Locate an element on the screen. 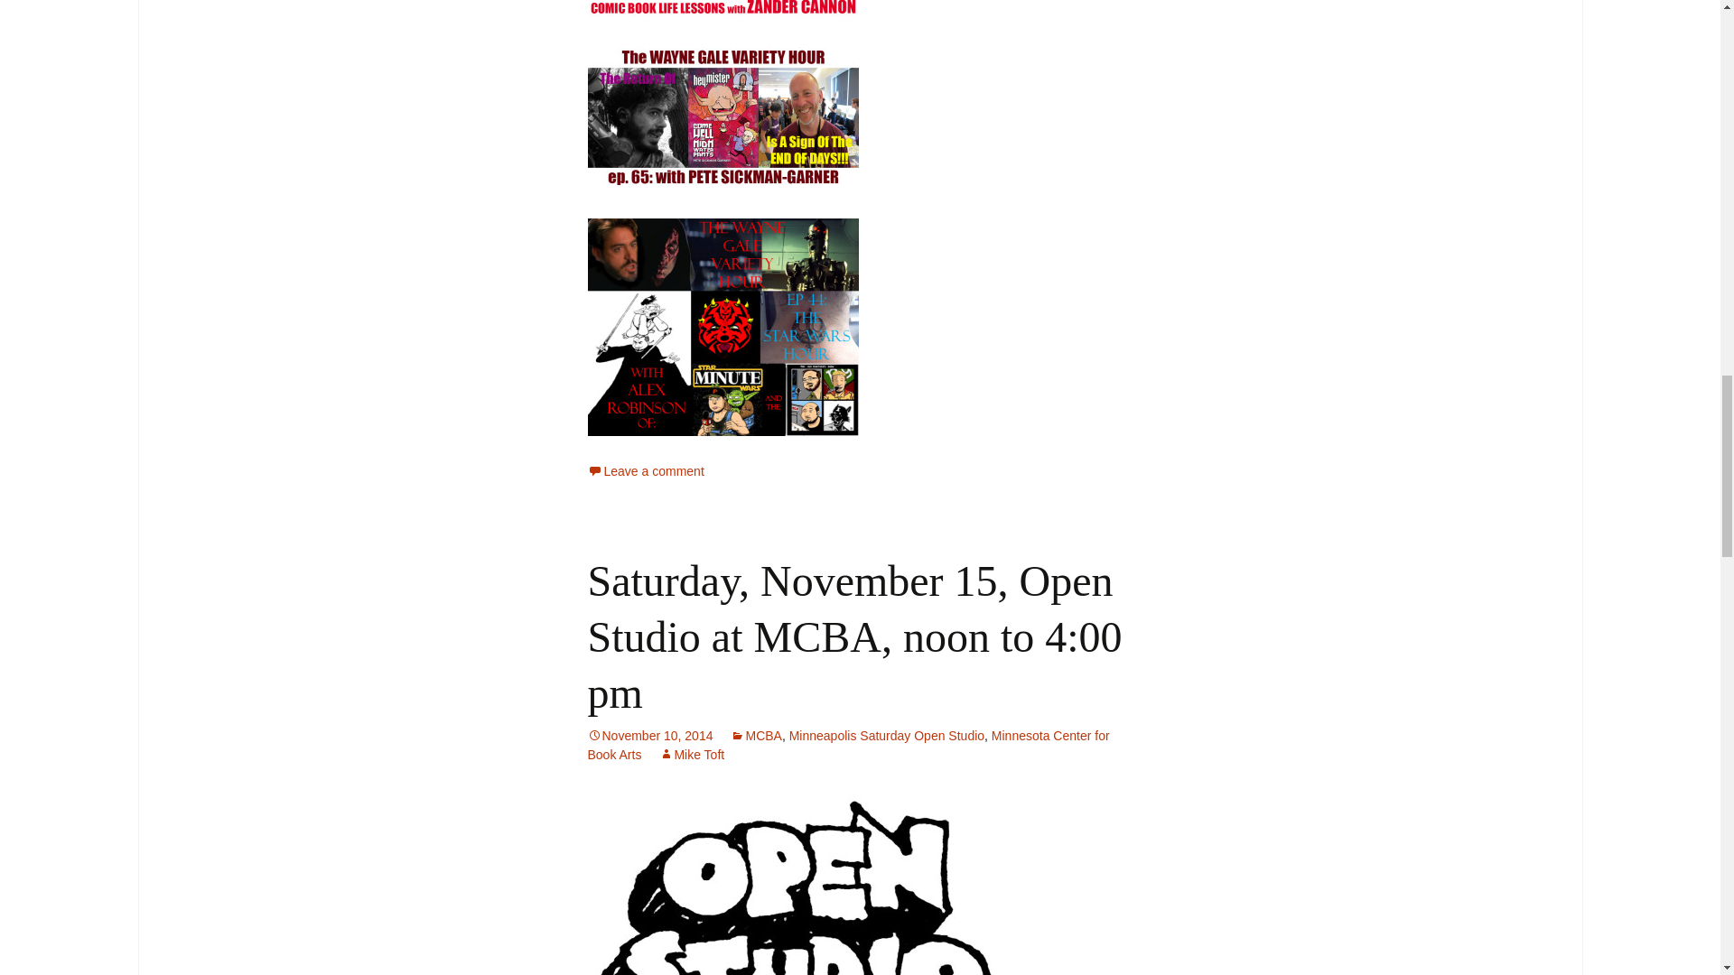  Saturday, November 15, Open Studio at MCBA, noon to 4:00 pm is located at coordinates (854, 636).